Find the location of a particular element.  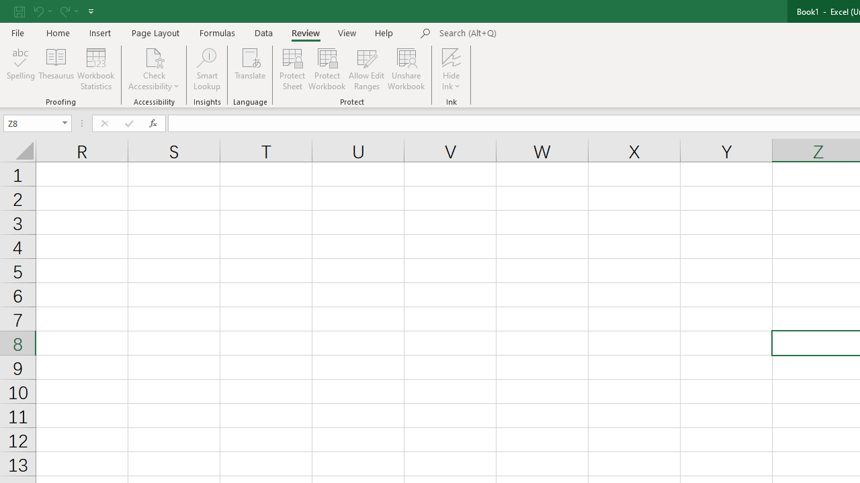

Check Accessibility is located at coordinates (155, 56).